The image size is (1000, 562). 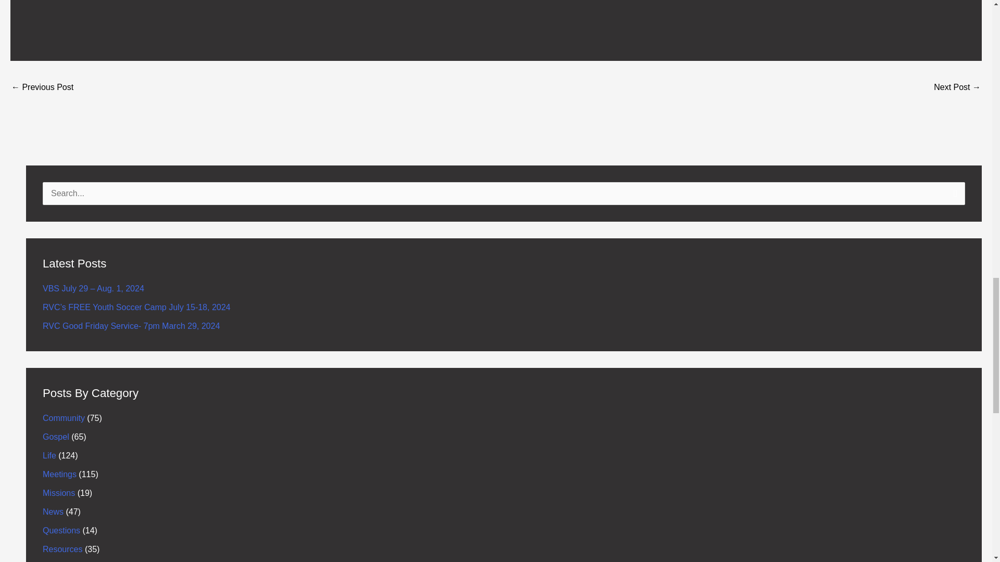 I want to click on No, The Journey Is Not The Destination, so click(x=42, y=88).